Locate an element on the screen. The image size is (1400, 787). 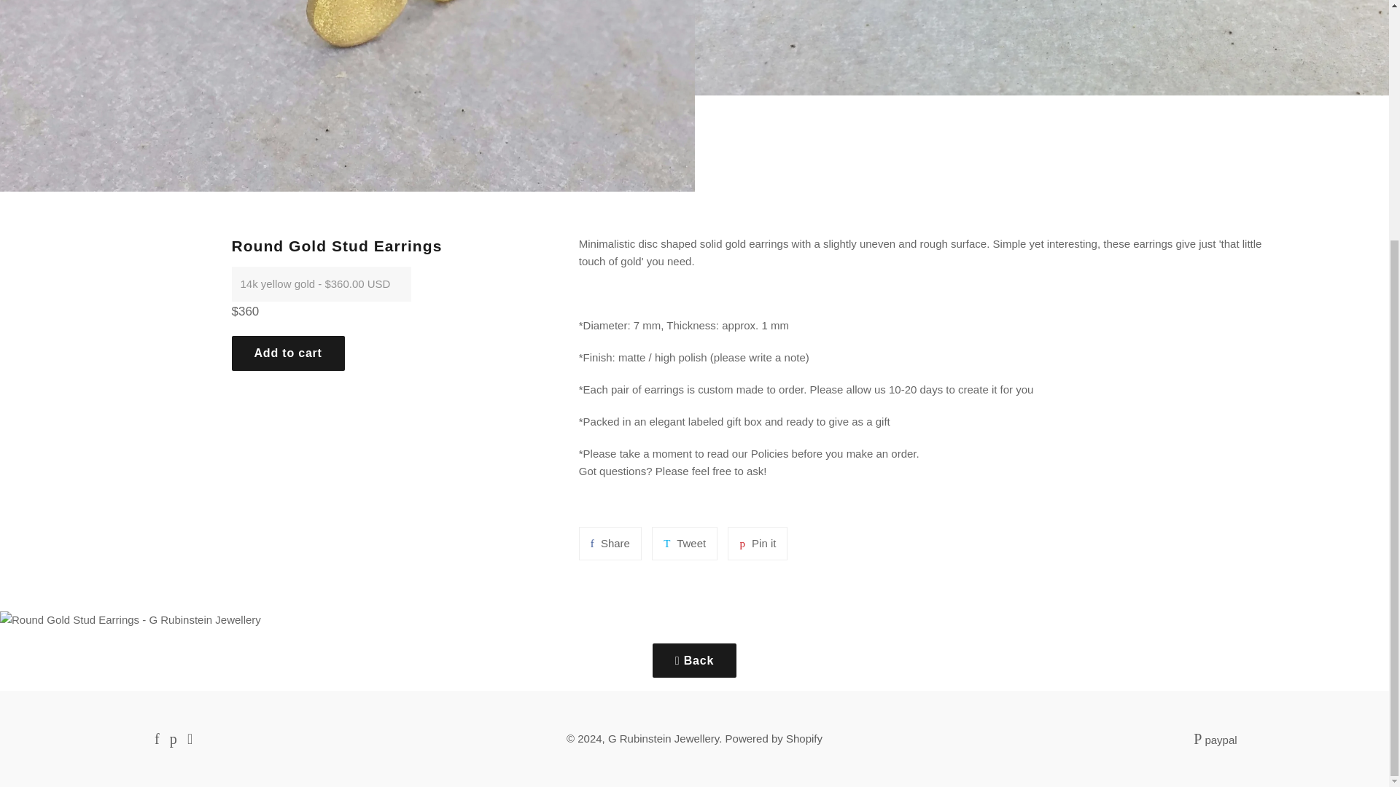
G Rubinstein Jewellery on Facebook is located at coordinates (774, 738).